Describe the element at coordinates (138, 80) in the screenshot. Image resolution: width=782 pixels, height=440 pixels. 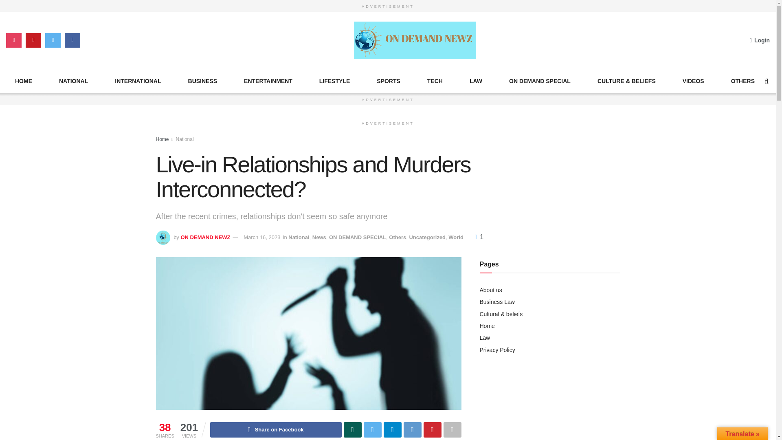
I see `INTERNATIONAL` at that location.